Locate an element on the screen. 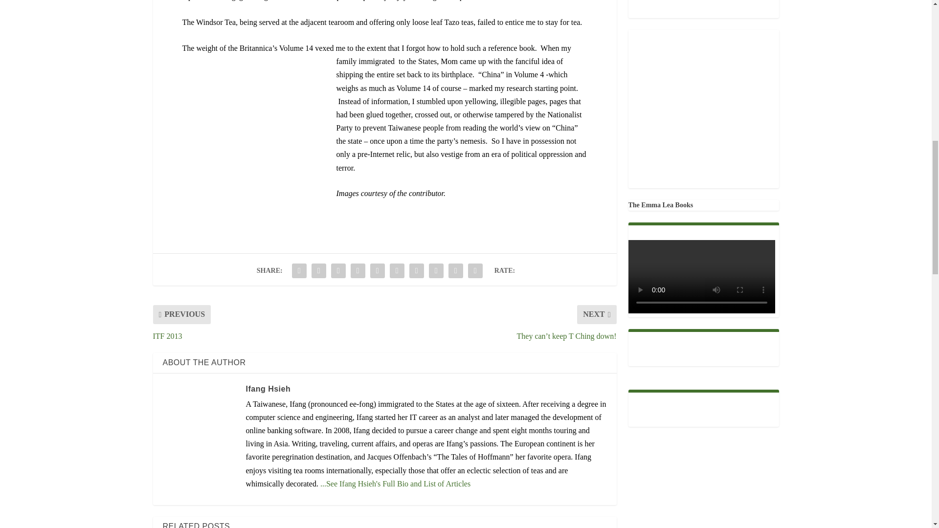  Share "Bone China" via LinkedIn is located at coordinates (397, 270).